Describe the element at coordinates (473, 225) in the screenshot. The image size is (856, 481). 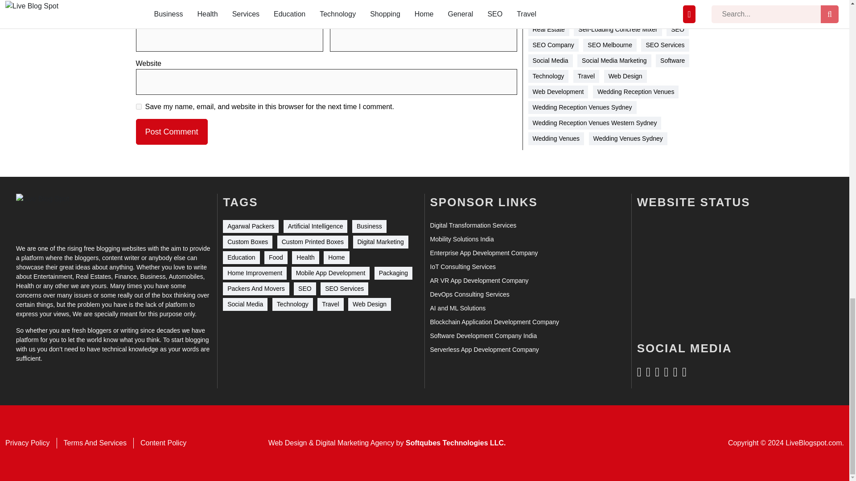
I see `Digital Transformation Services` at that location.